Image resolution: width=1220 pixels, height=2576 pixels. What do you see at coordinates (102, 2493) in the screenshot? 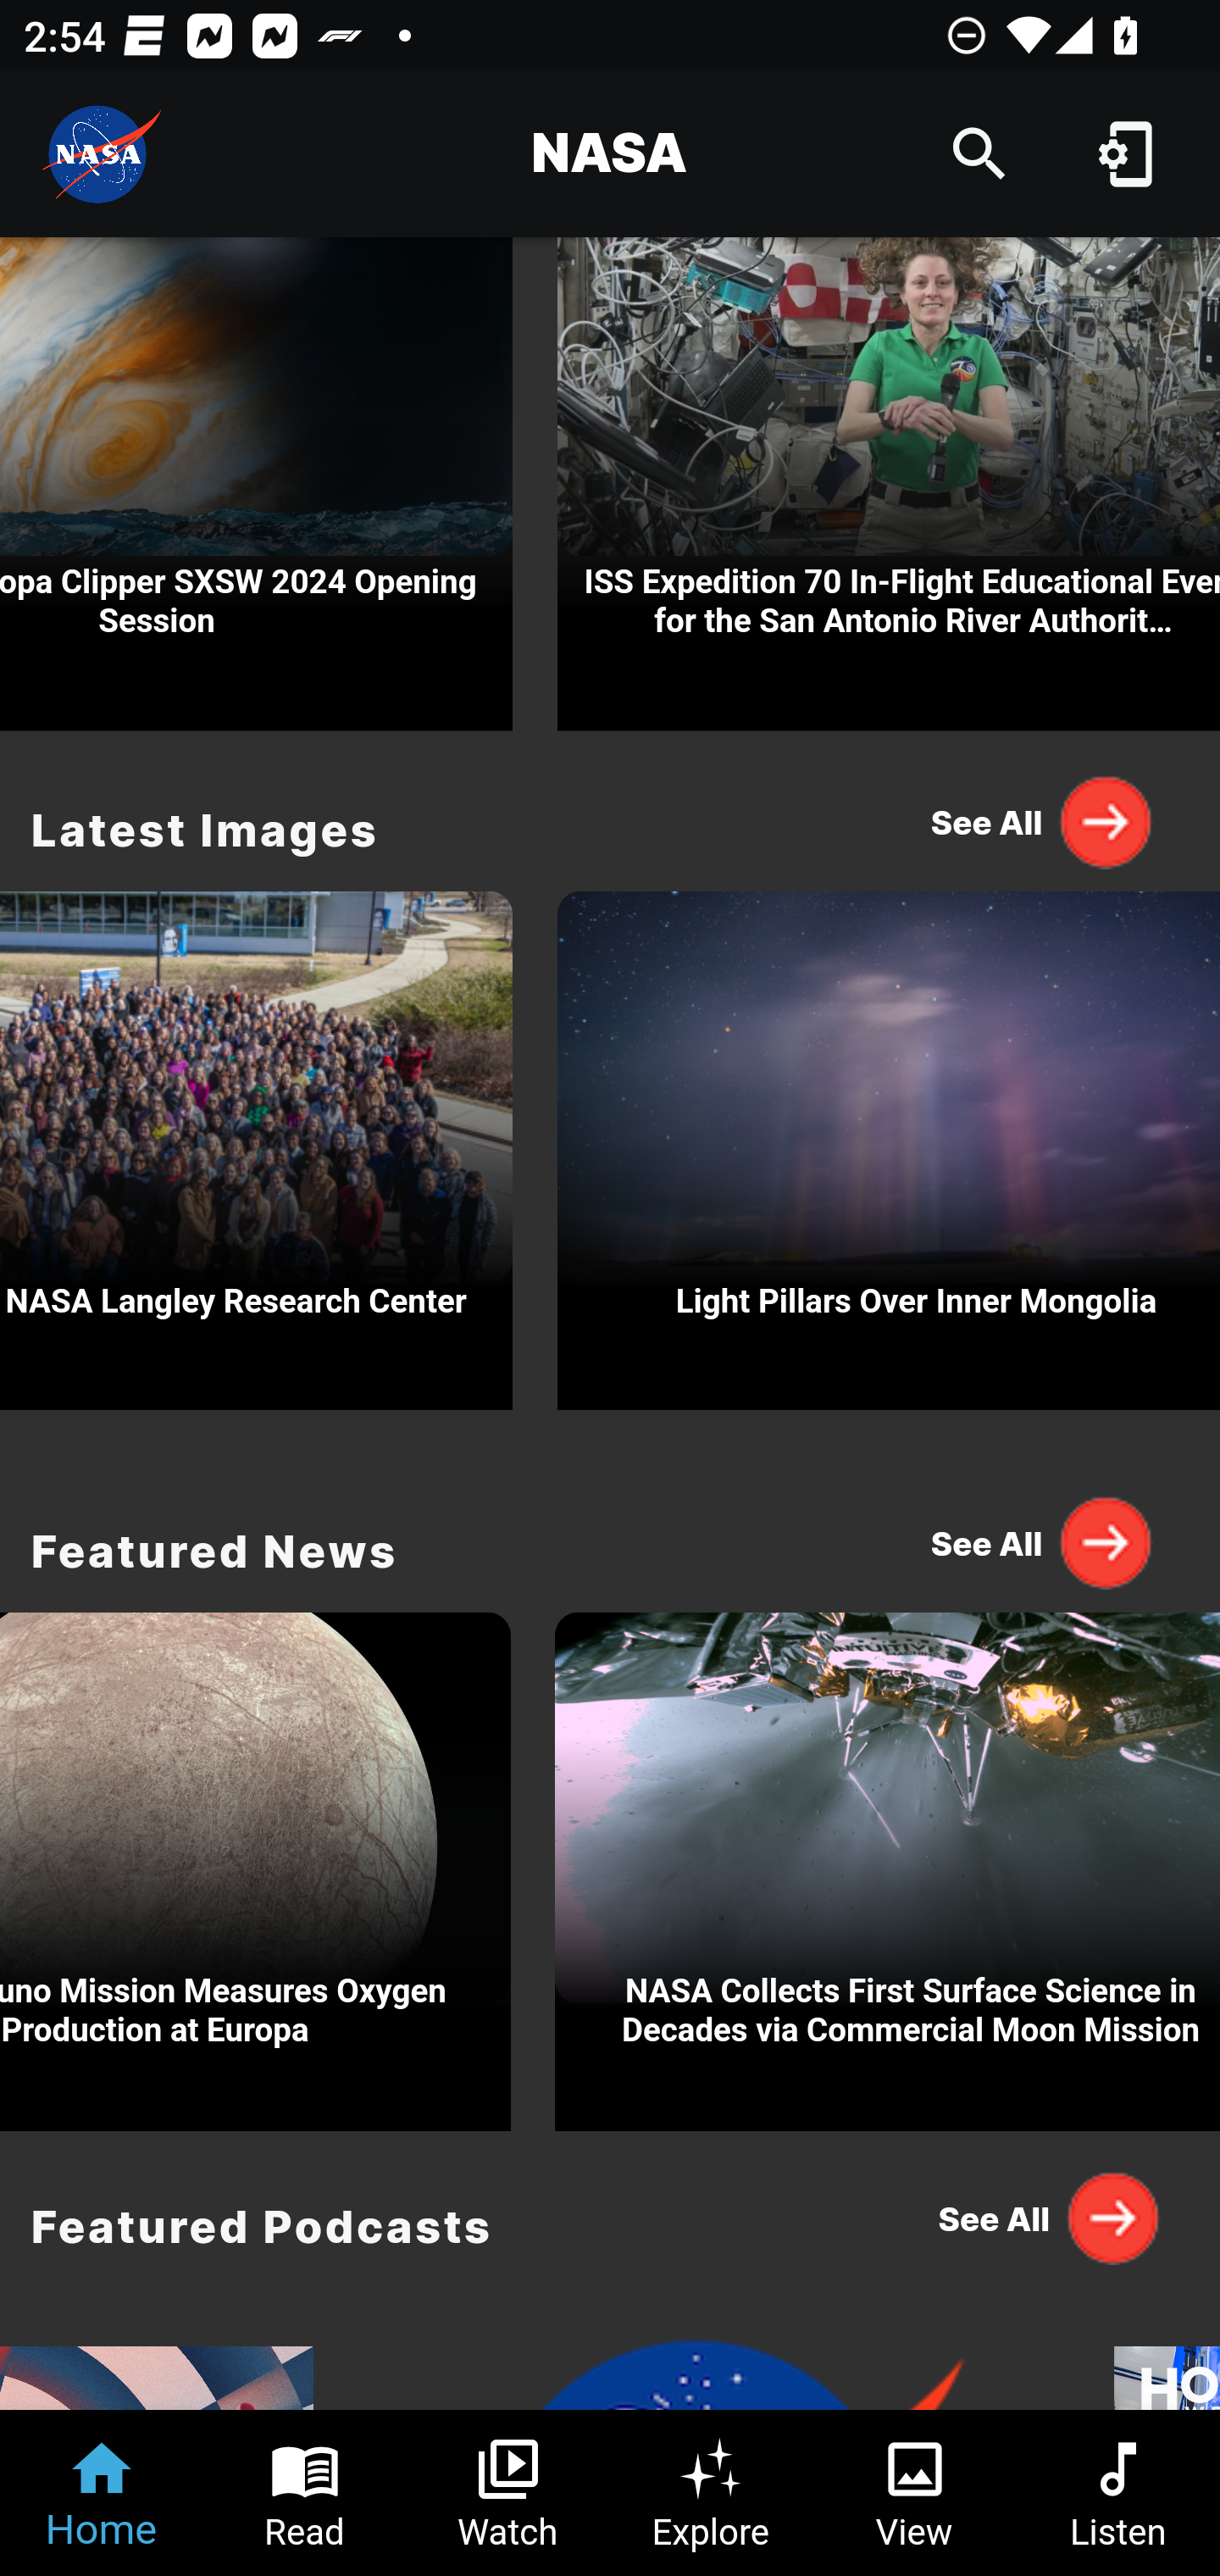
I see `Home
Tab 1 of 6` at bounding box center [102, 2493].